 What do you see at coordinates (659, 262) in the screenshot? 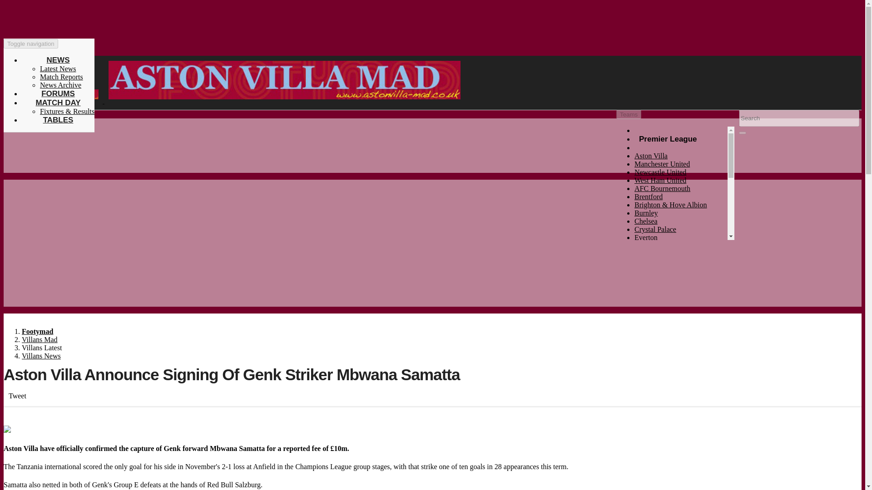
I see `Manchester City` at bounding box center [659, 262].